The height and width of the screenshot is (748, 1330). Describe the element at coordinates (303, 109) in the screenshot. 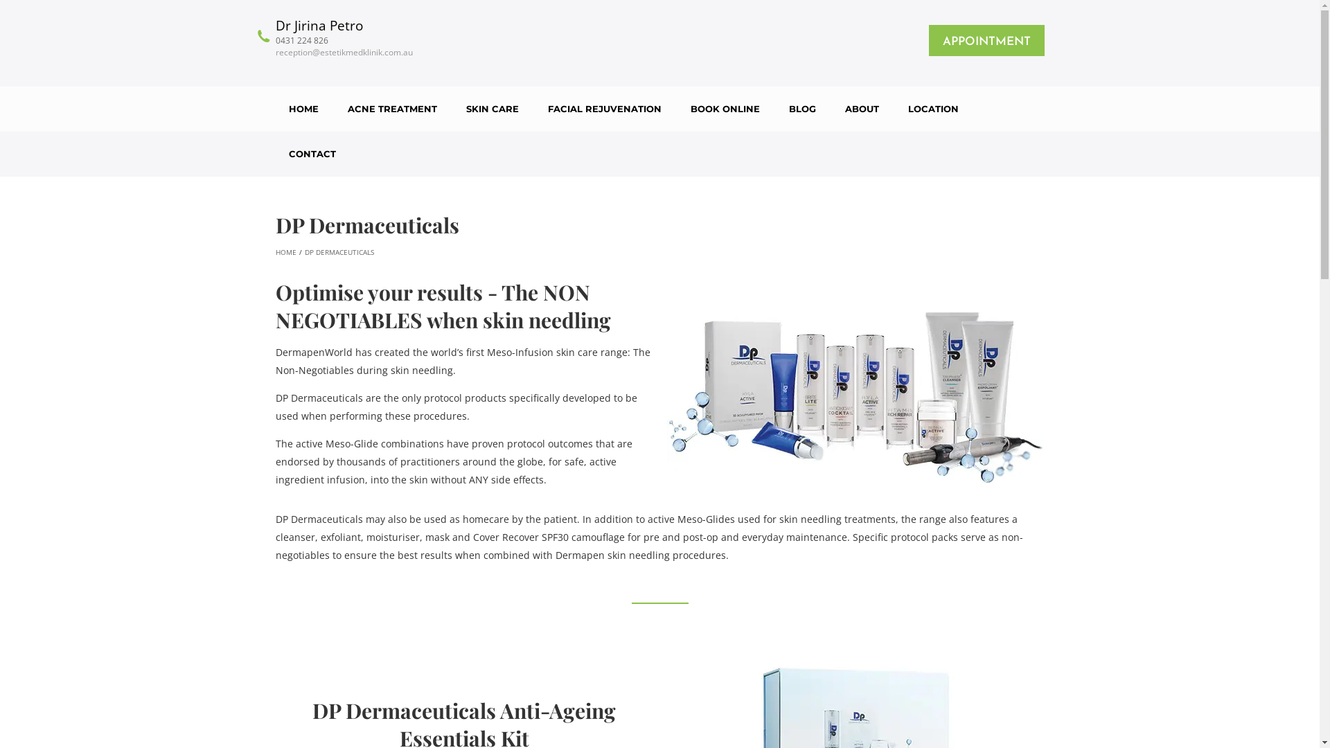

I see `HOME` at that location.